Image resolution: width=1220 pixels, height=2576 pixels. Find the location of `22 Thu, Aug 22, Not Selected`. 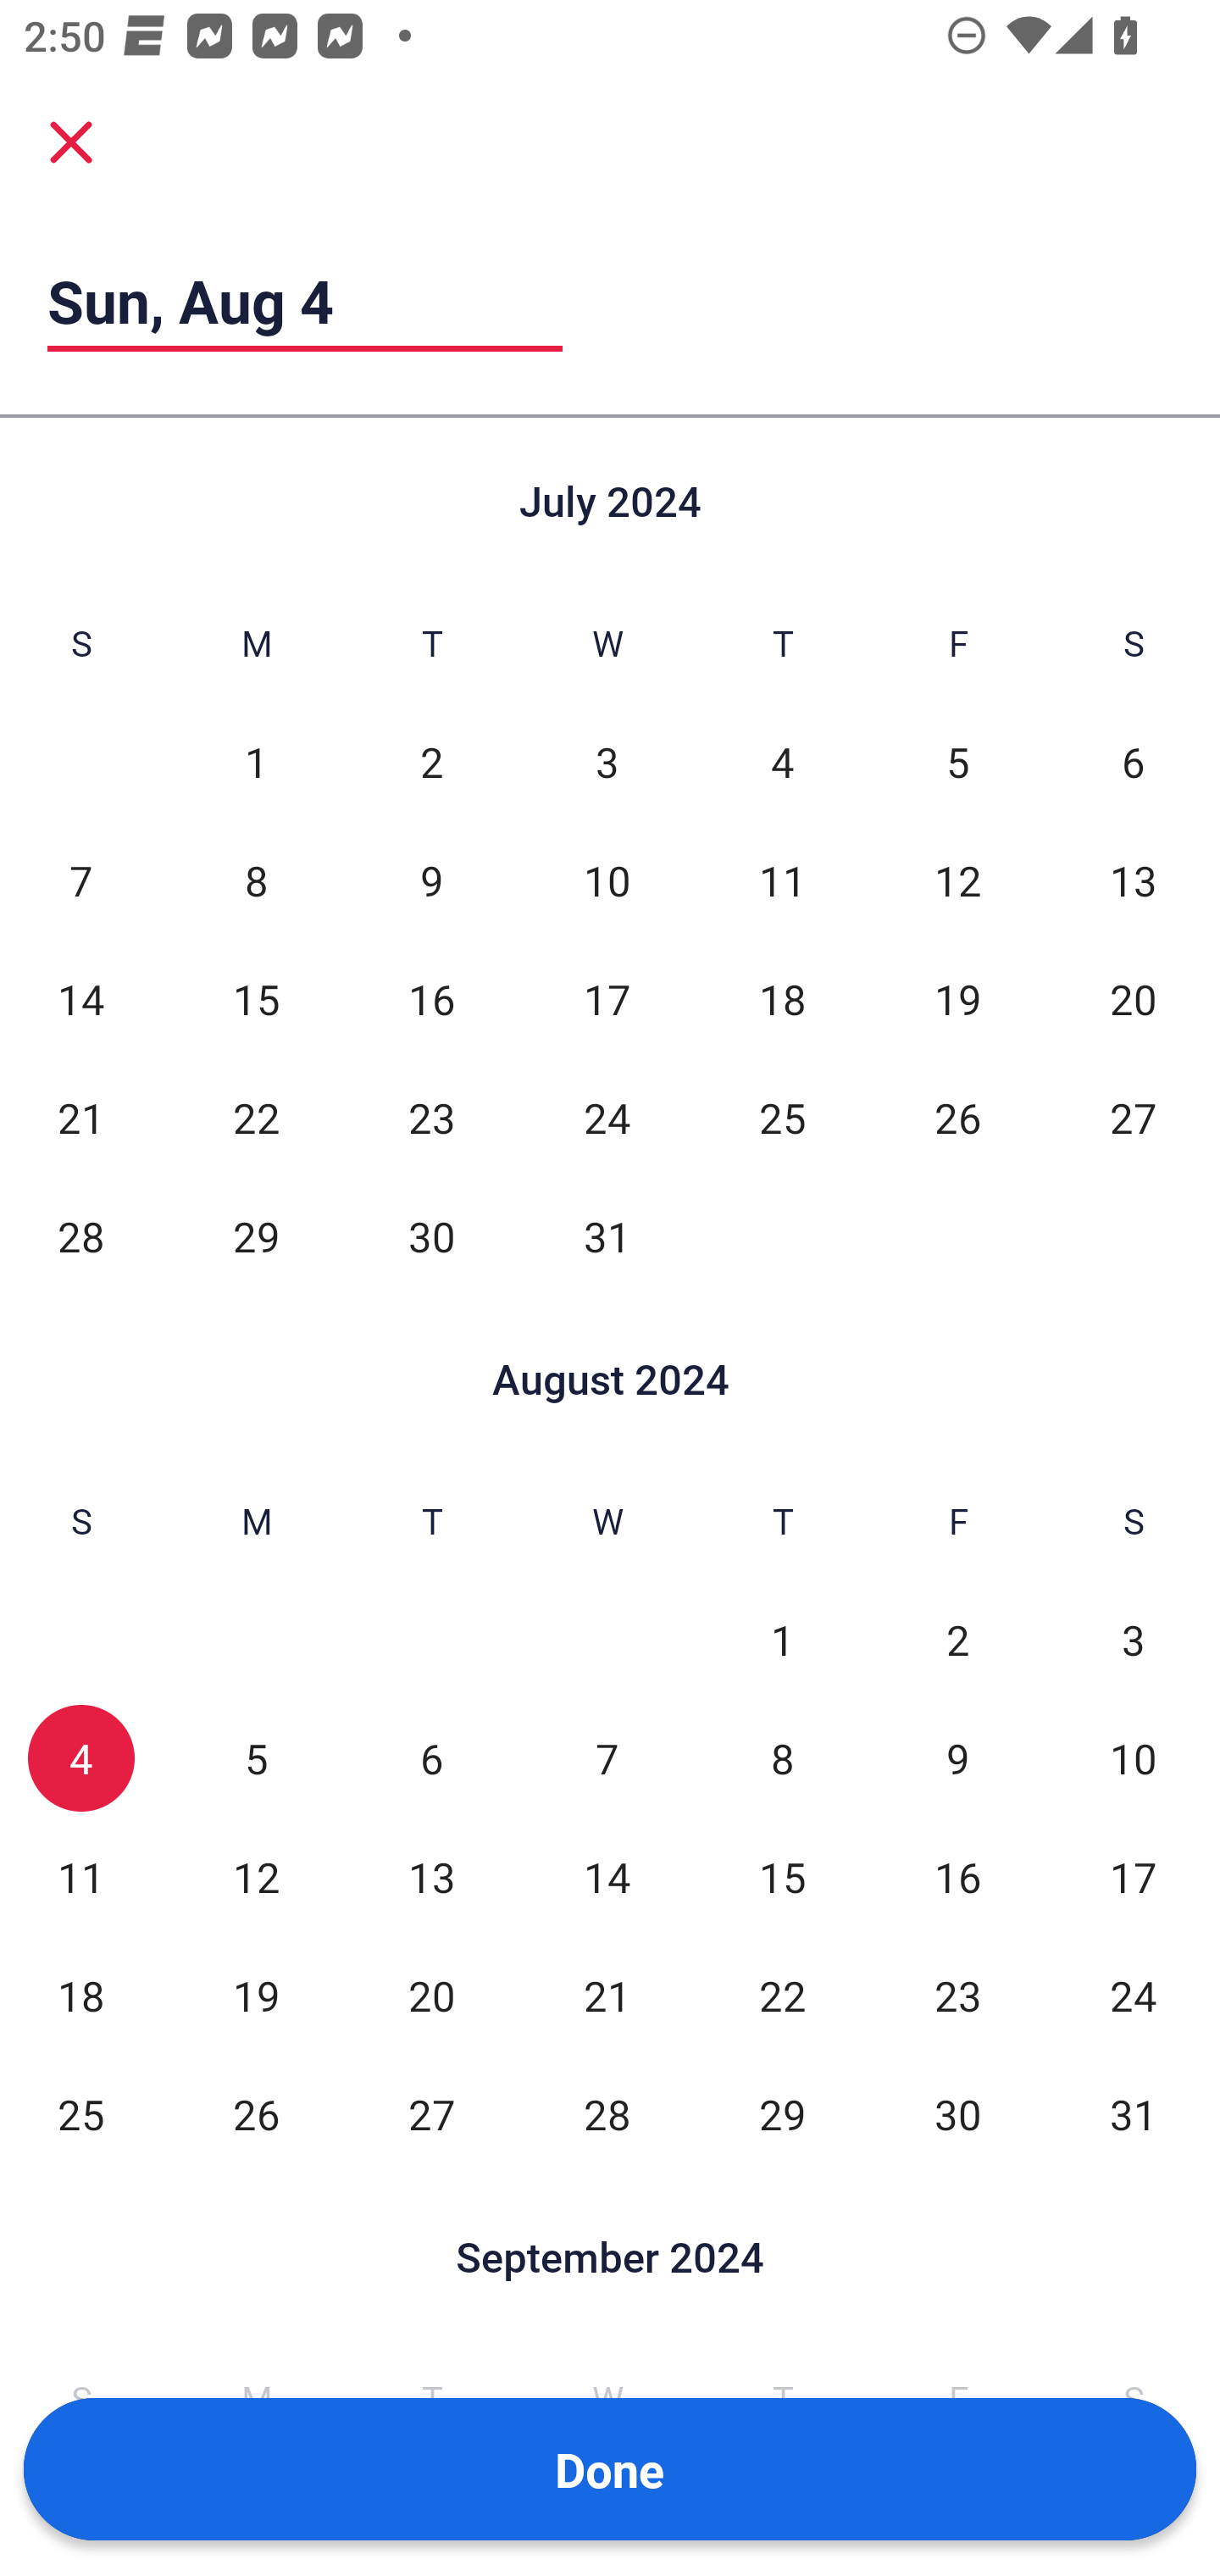

22 Thu, Aug 22, Not Selected is located at coordinates (782, 1996).